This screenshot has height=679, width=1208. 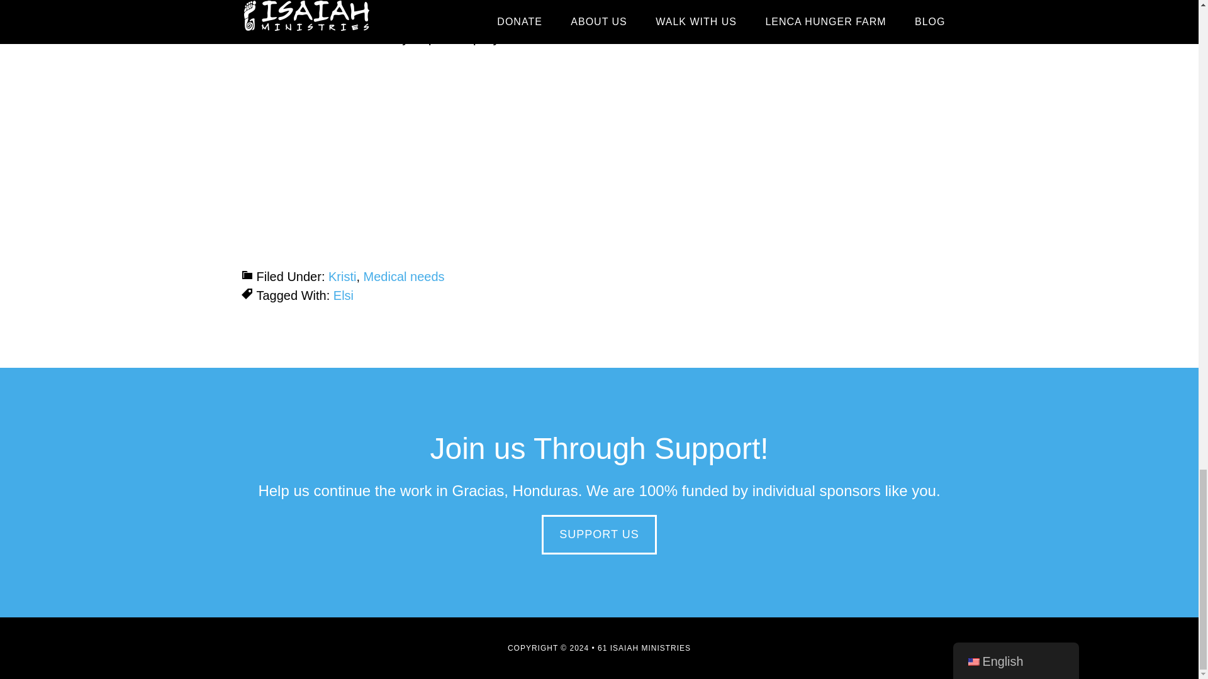 I want to click on Kristi, so click(x=342, y=277).